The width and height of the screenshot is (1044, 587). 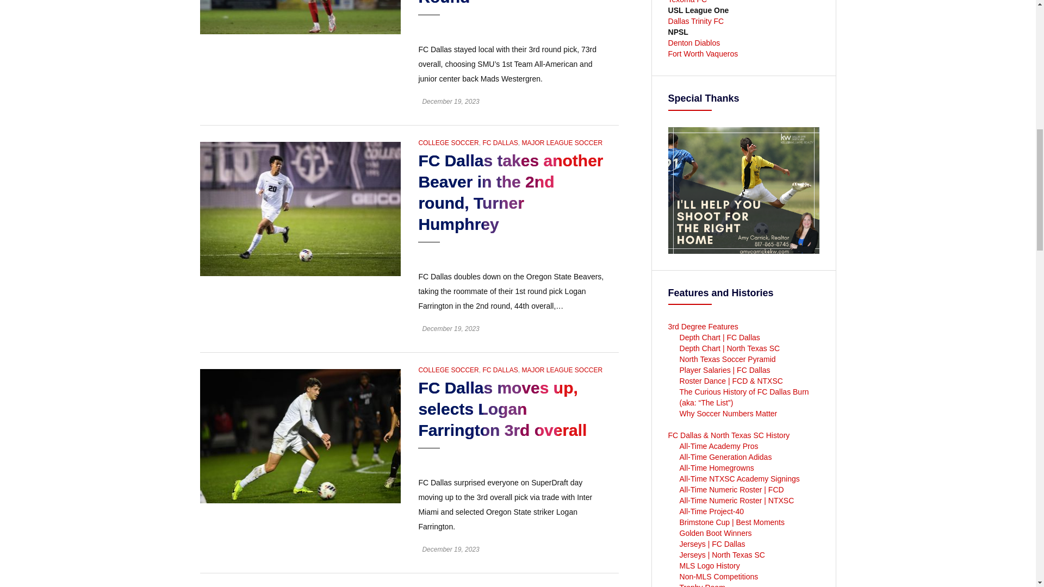 I want to click on COLLEGE SOCCER, so click(x=448, y=142).